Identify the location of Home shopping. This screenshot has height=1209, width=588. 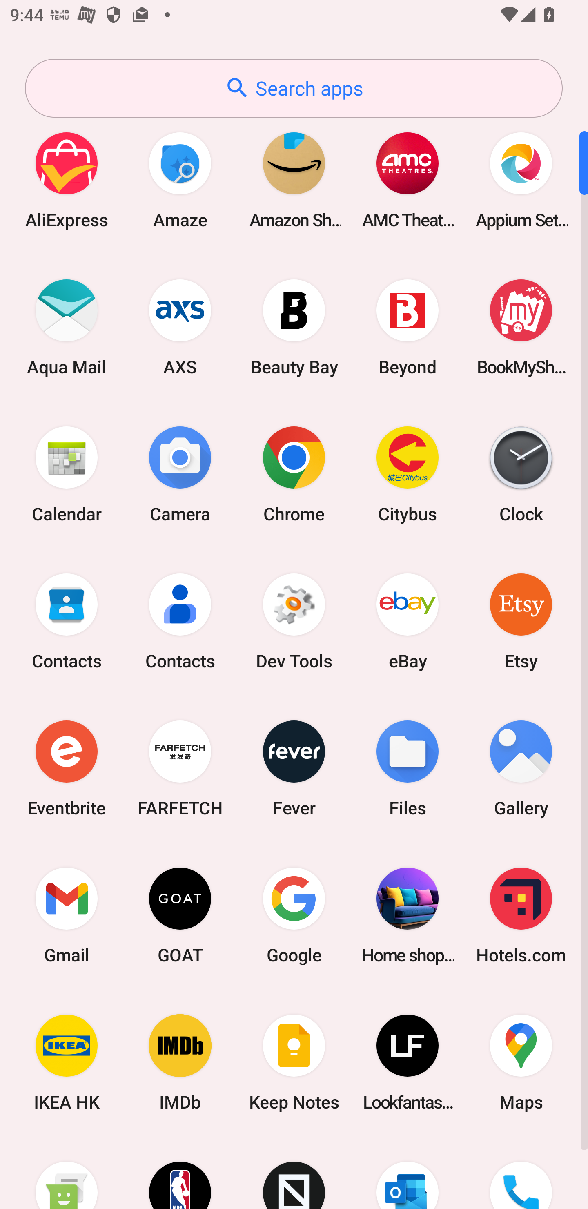
(408, 915).